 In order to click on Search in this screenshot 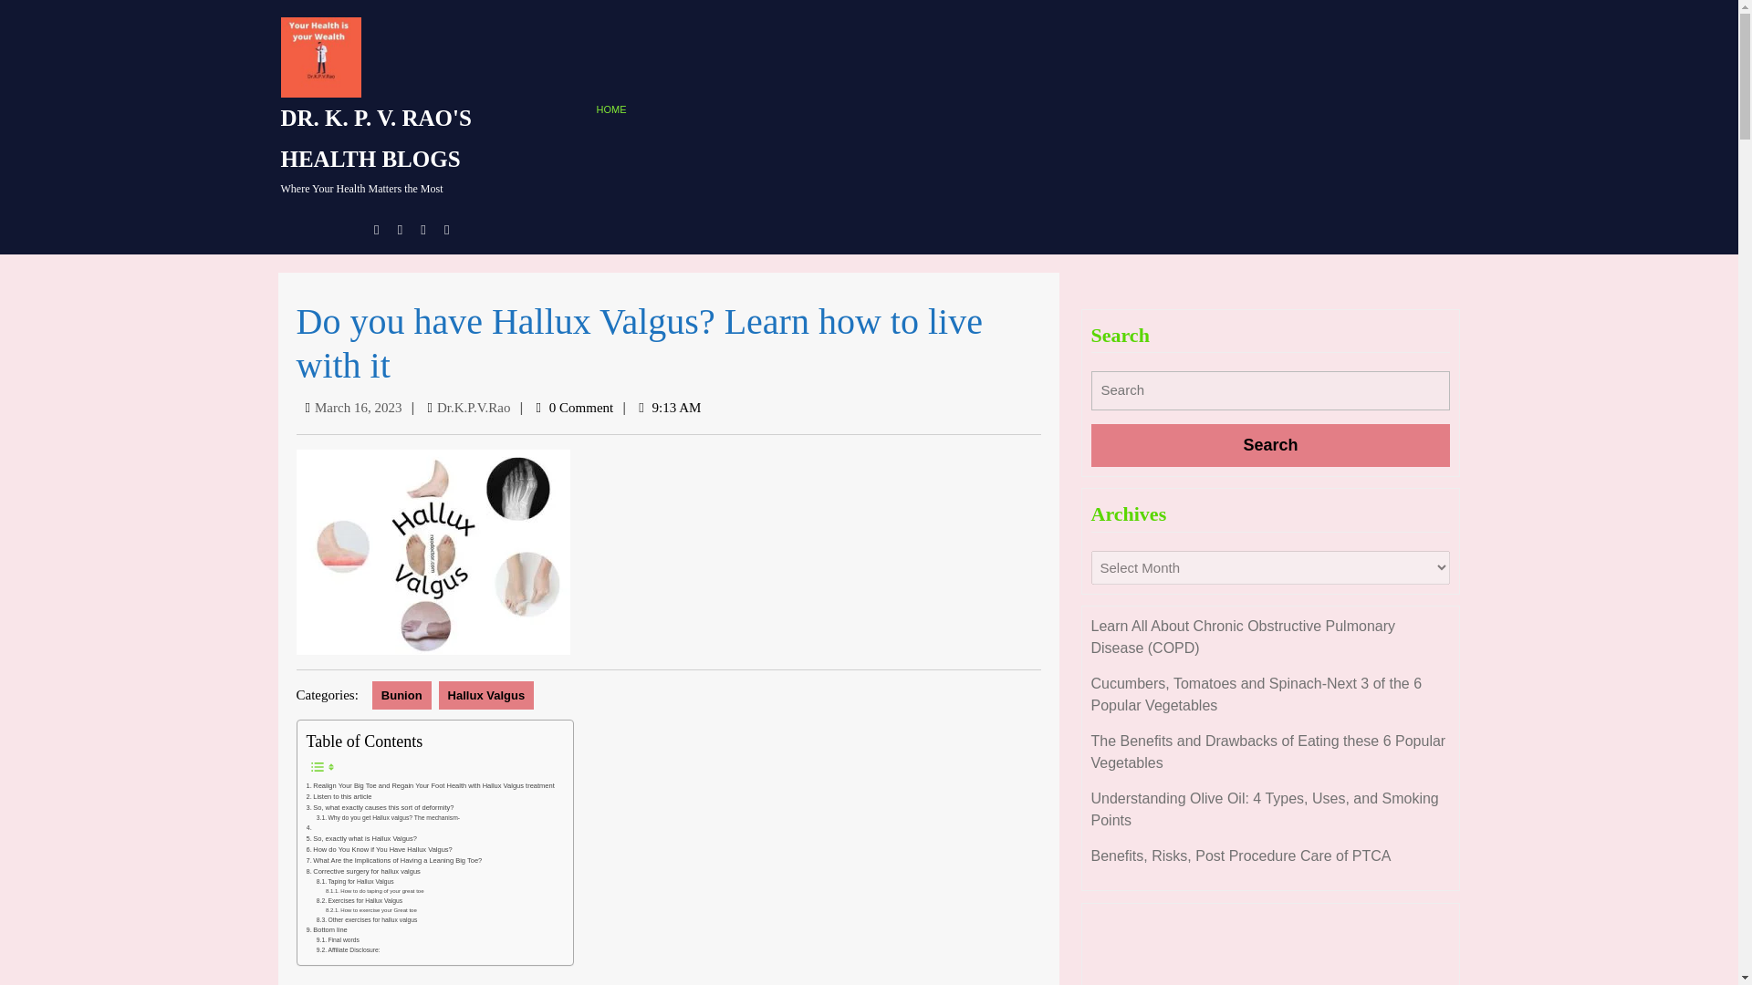, I will do `click(1270, 445)`.